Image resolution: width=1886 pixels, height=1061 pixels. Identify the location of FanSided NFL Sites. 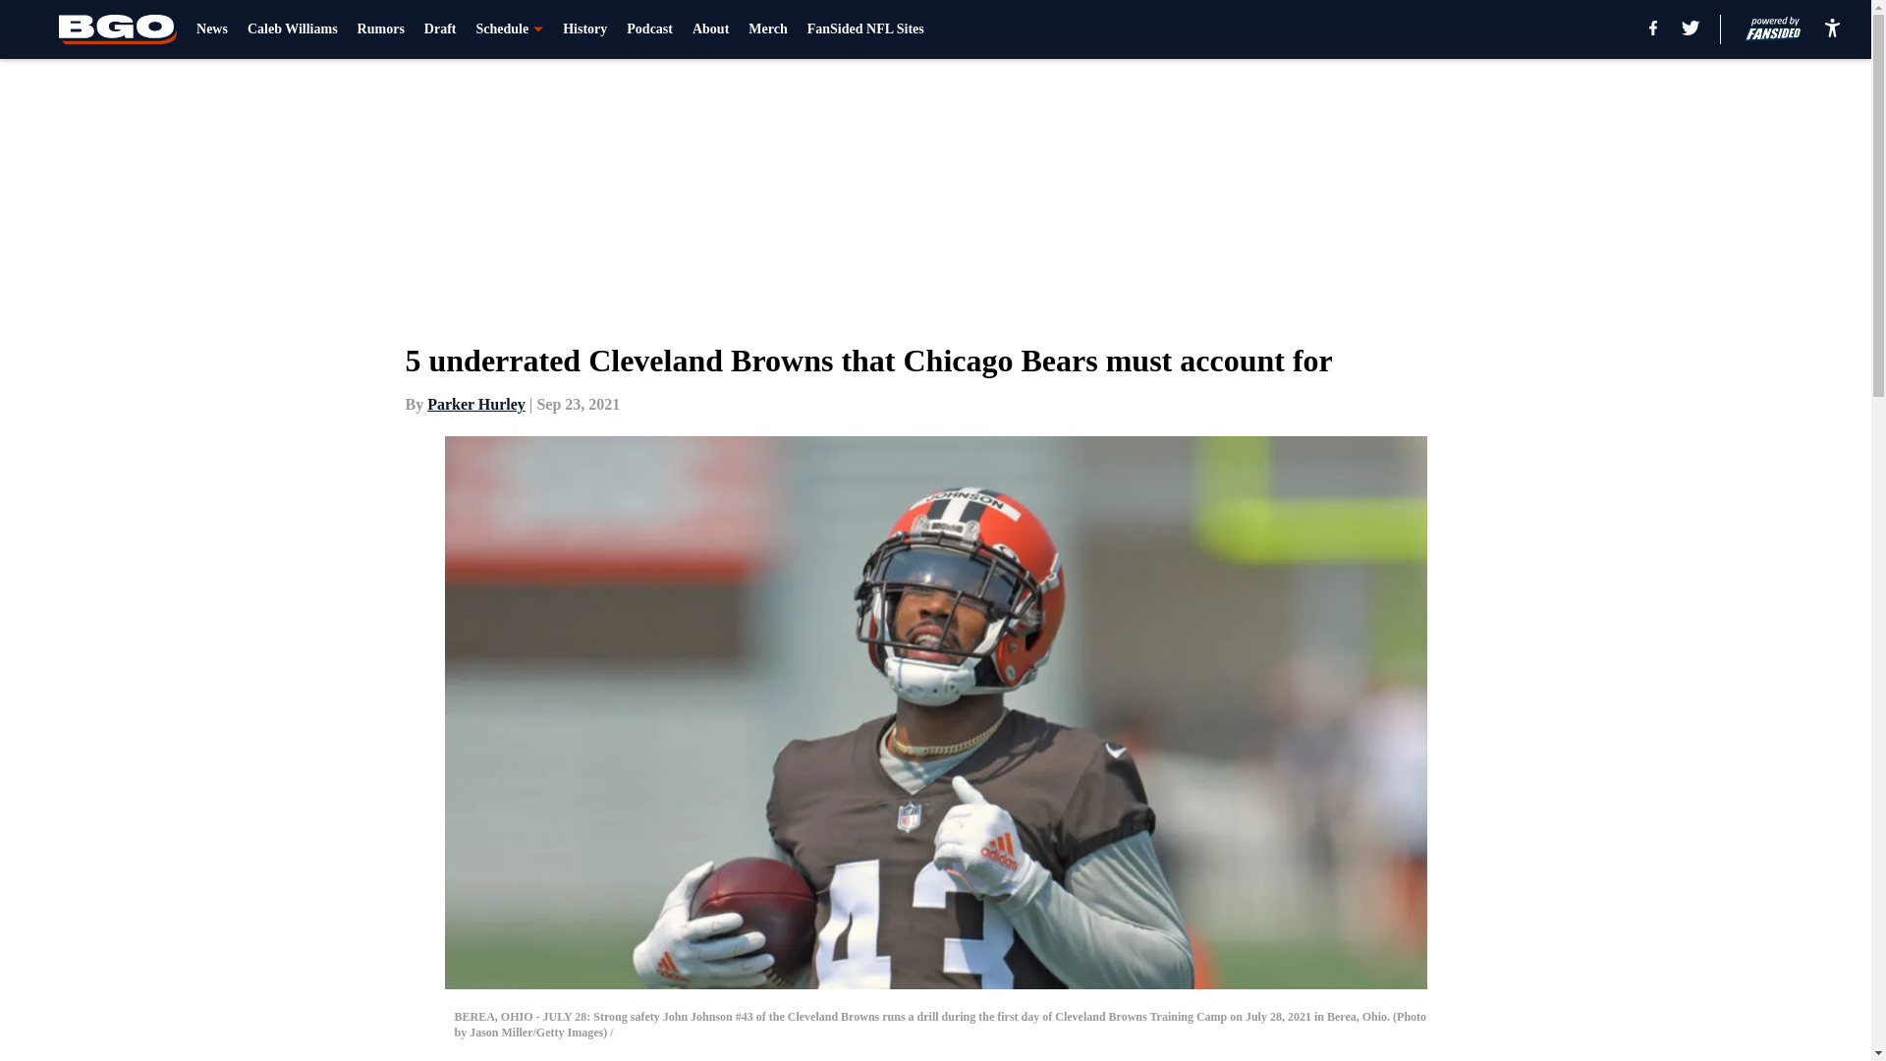
(864, 29).